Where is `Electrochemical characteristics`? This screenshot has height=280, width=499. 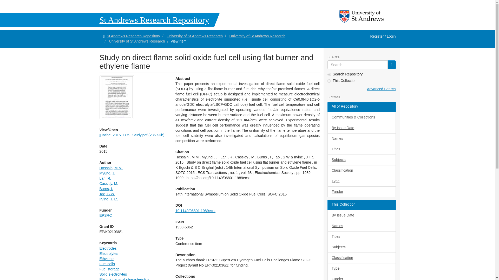
Electrochemical characteristics is located at coordinates (124, 279).